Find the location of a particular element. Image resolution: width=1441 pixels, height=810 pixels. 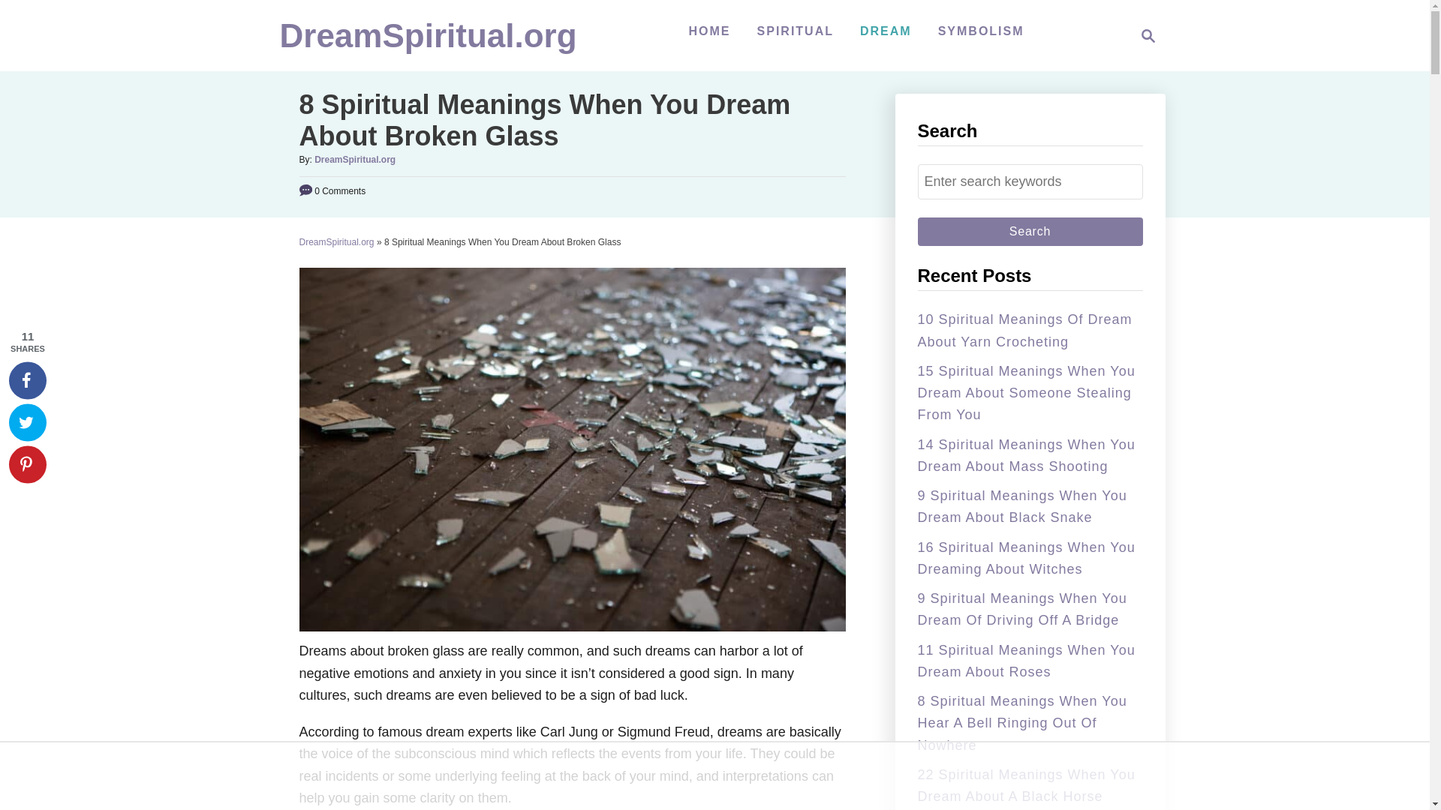

DreamSpiritual.org is located at coordinates (1148, 36).